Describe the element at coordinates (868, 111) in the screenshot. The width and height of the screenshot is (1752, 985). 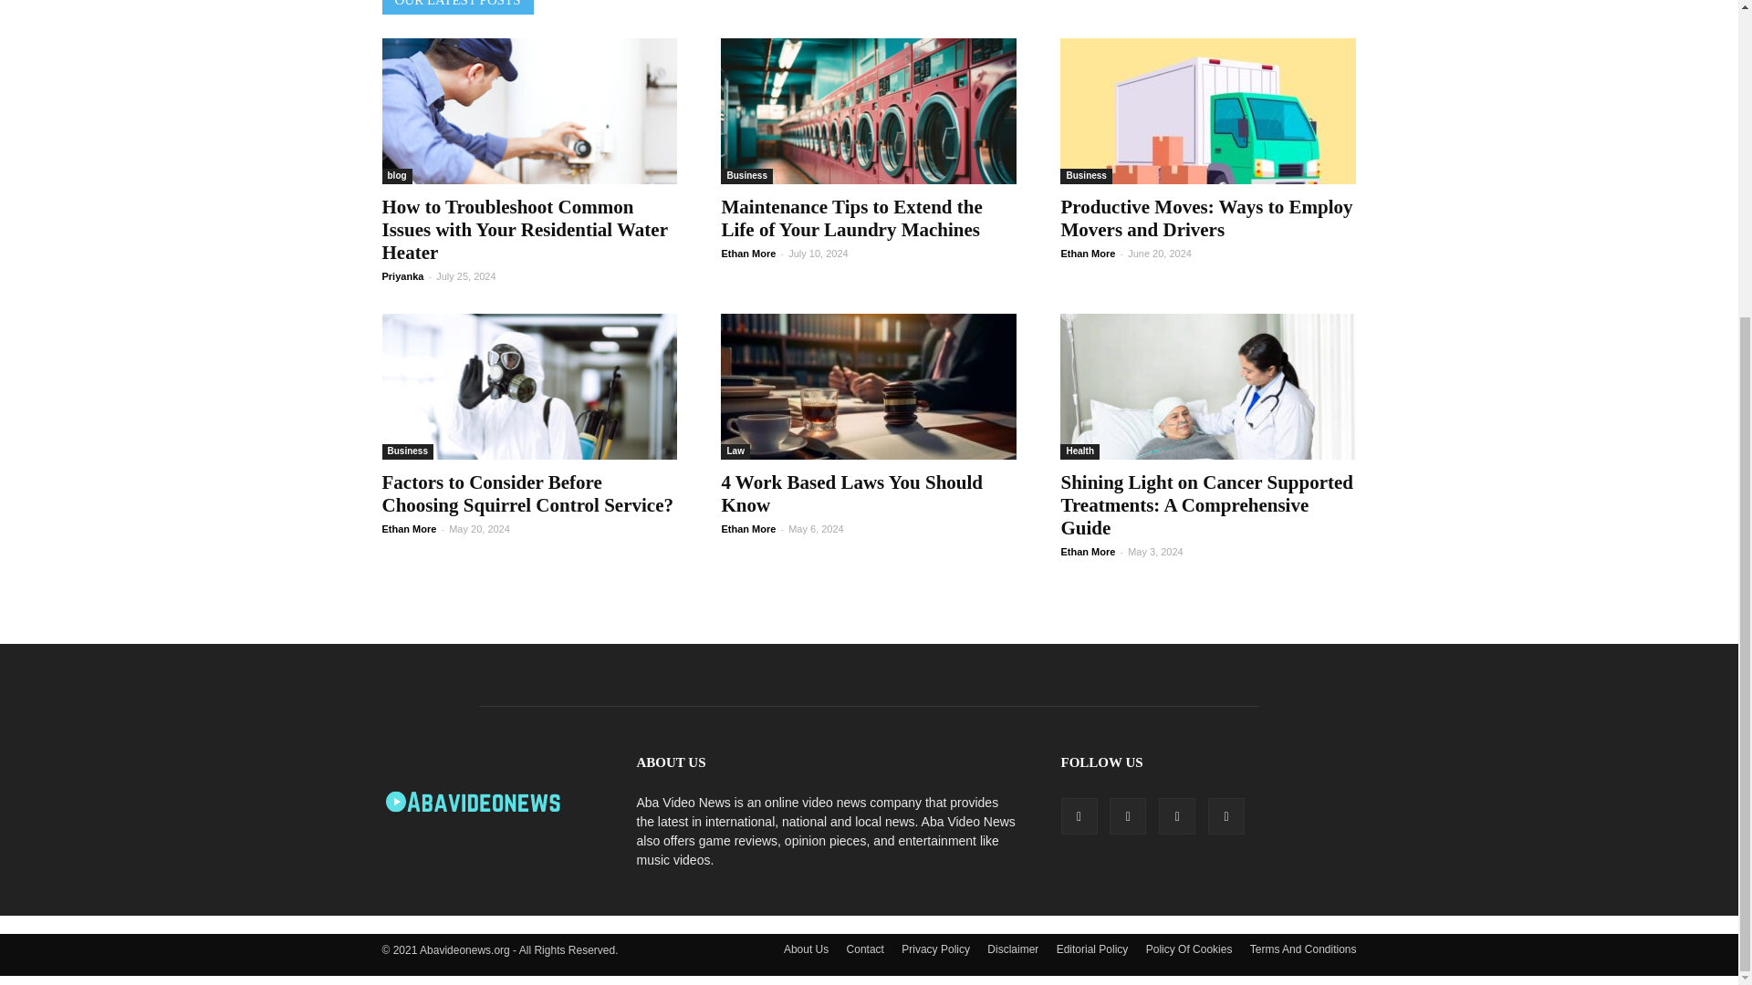
I see `Maintenance Tips to Extend the Life of Your Laundry Machines` at that location.